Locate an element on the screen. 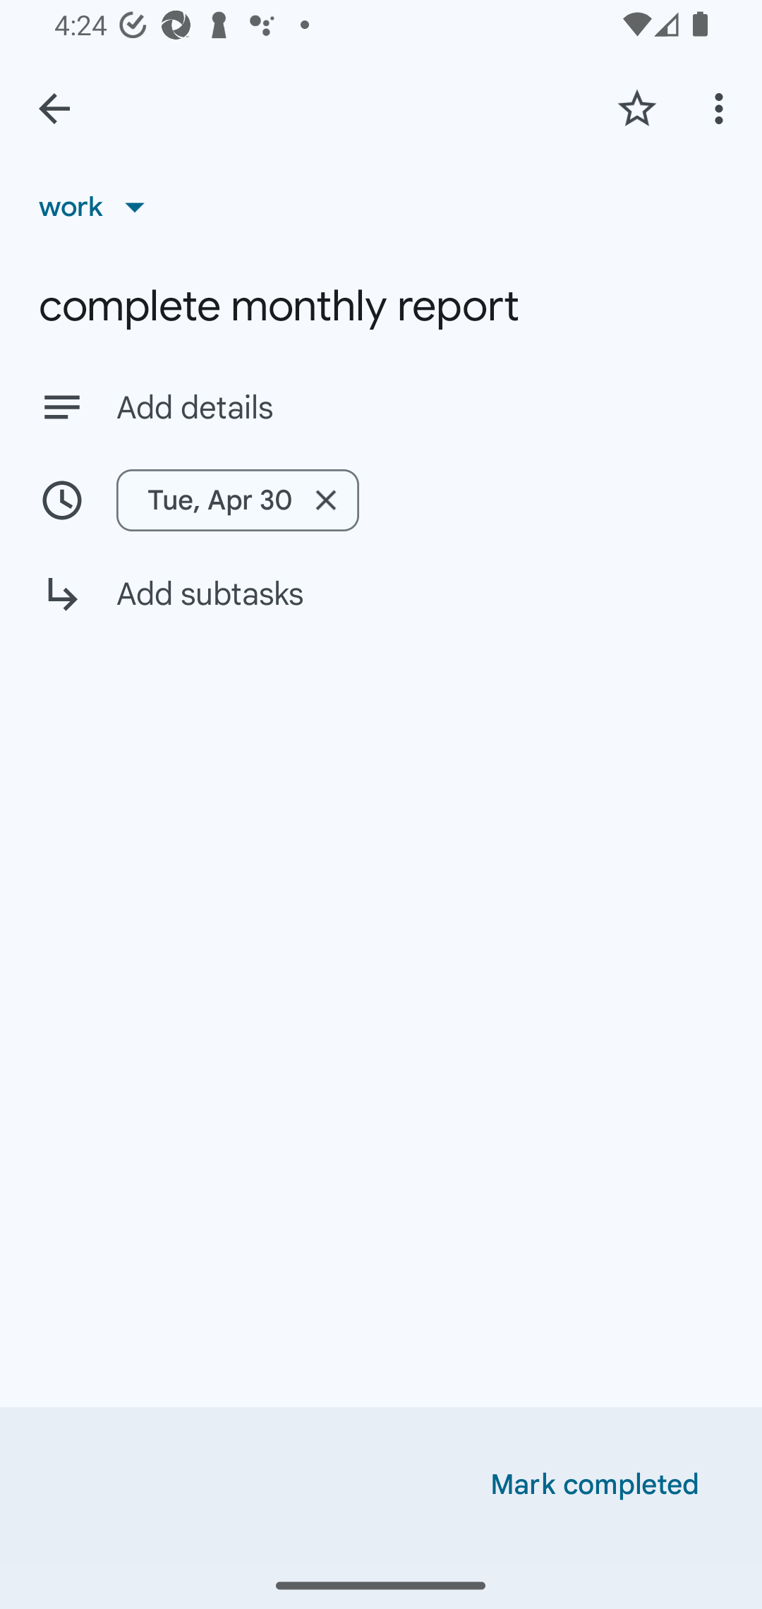  Mark completed is located at coordinates (595, 1485).